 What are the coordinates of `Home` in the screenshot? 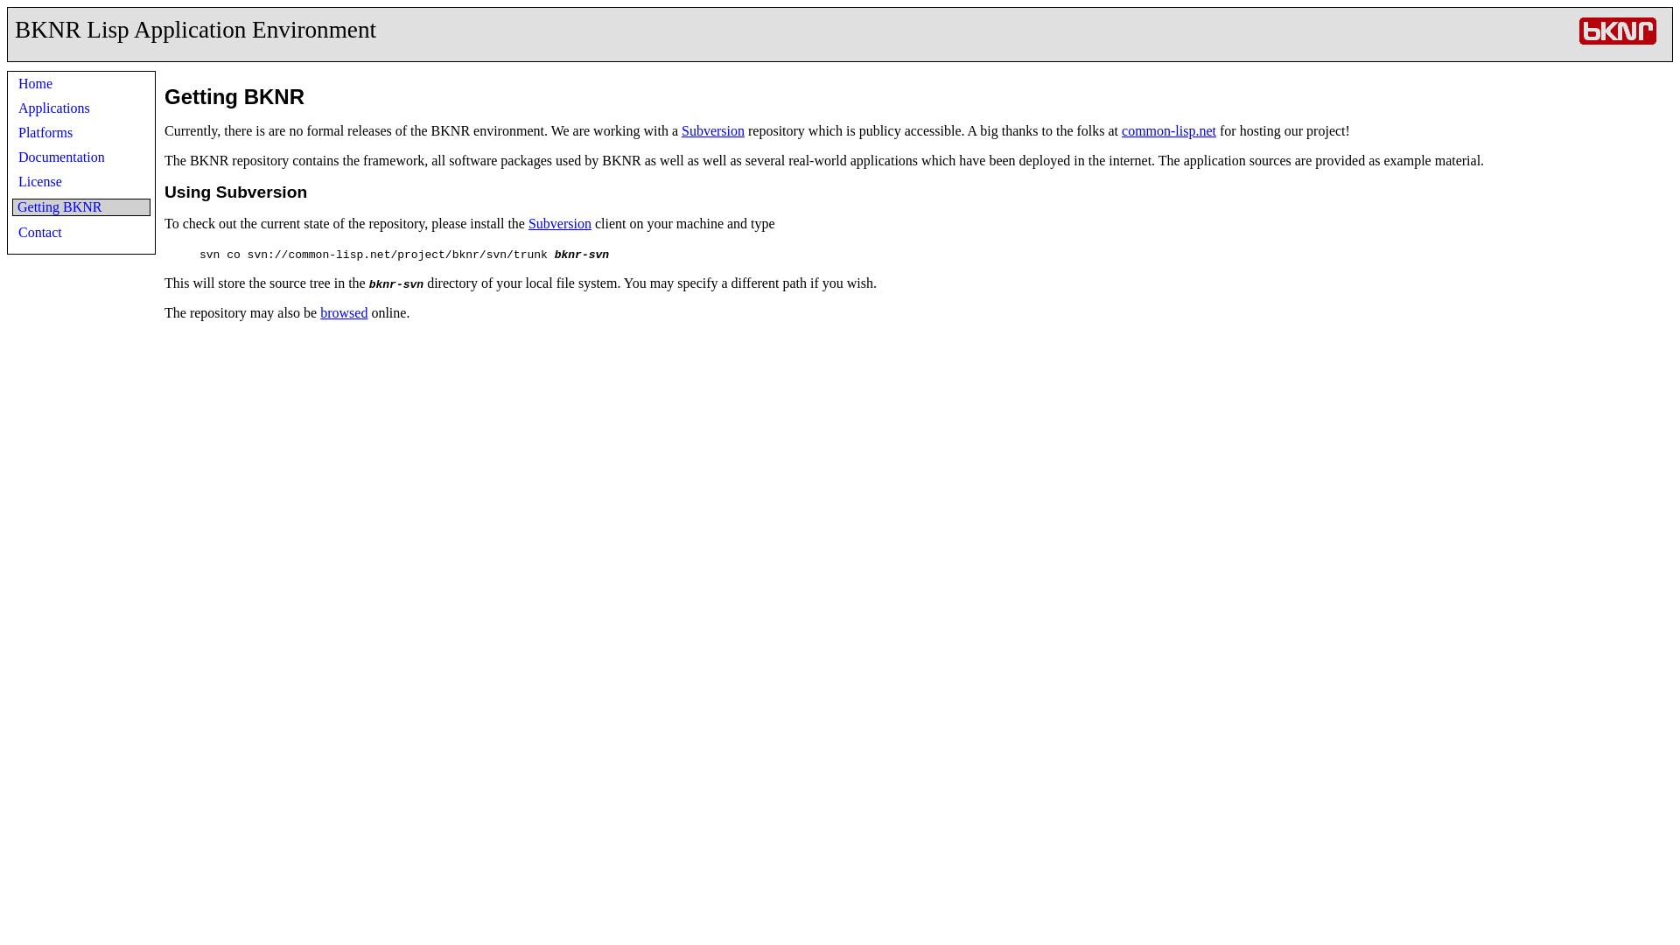 It's located at (35, 83).